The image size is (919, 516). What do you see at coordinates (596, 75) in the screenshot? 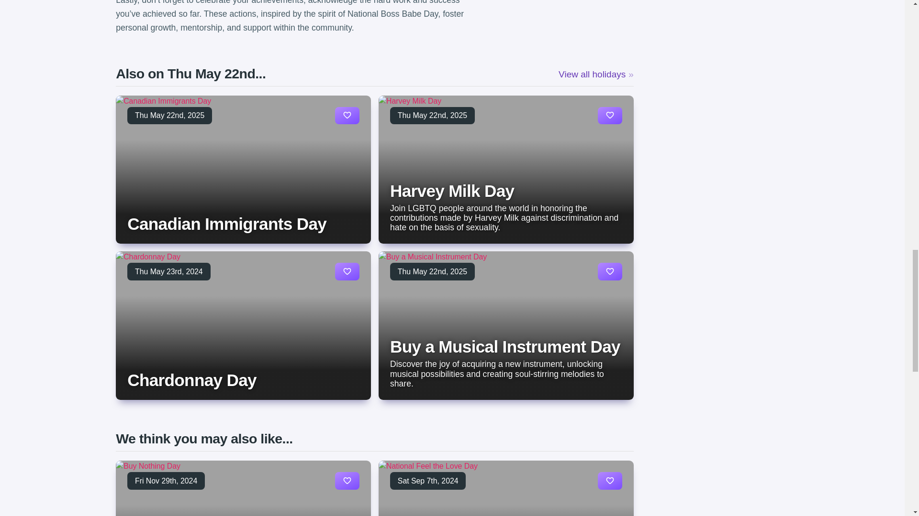
I see `View all holidays` at bounding box center [596, 75].